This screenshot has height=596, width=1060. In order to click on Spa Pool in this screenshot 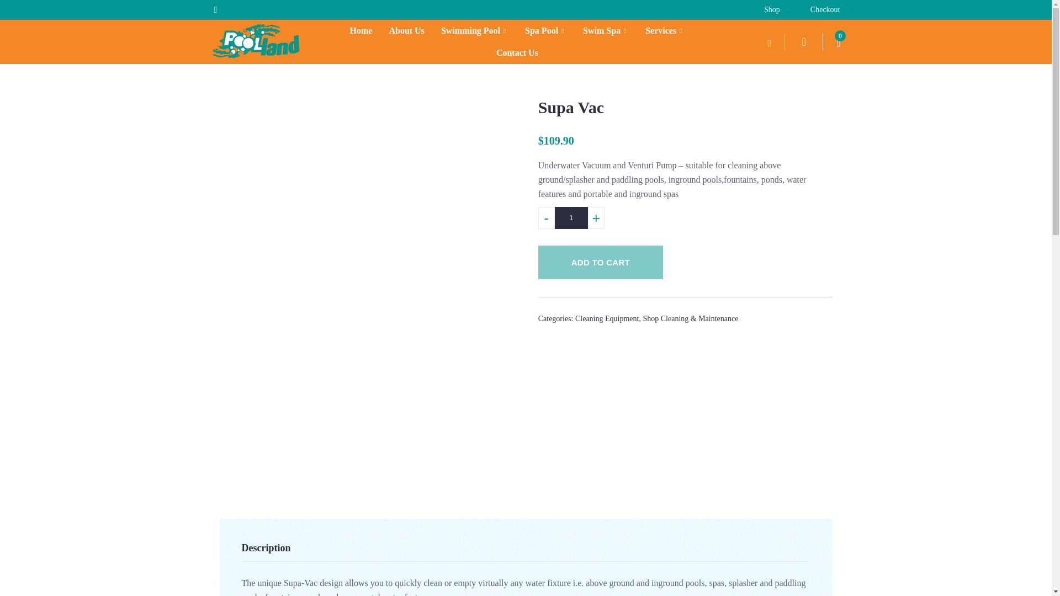, I will do `click(545, 30)`.